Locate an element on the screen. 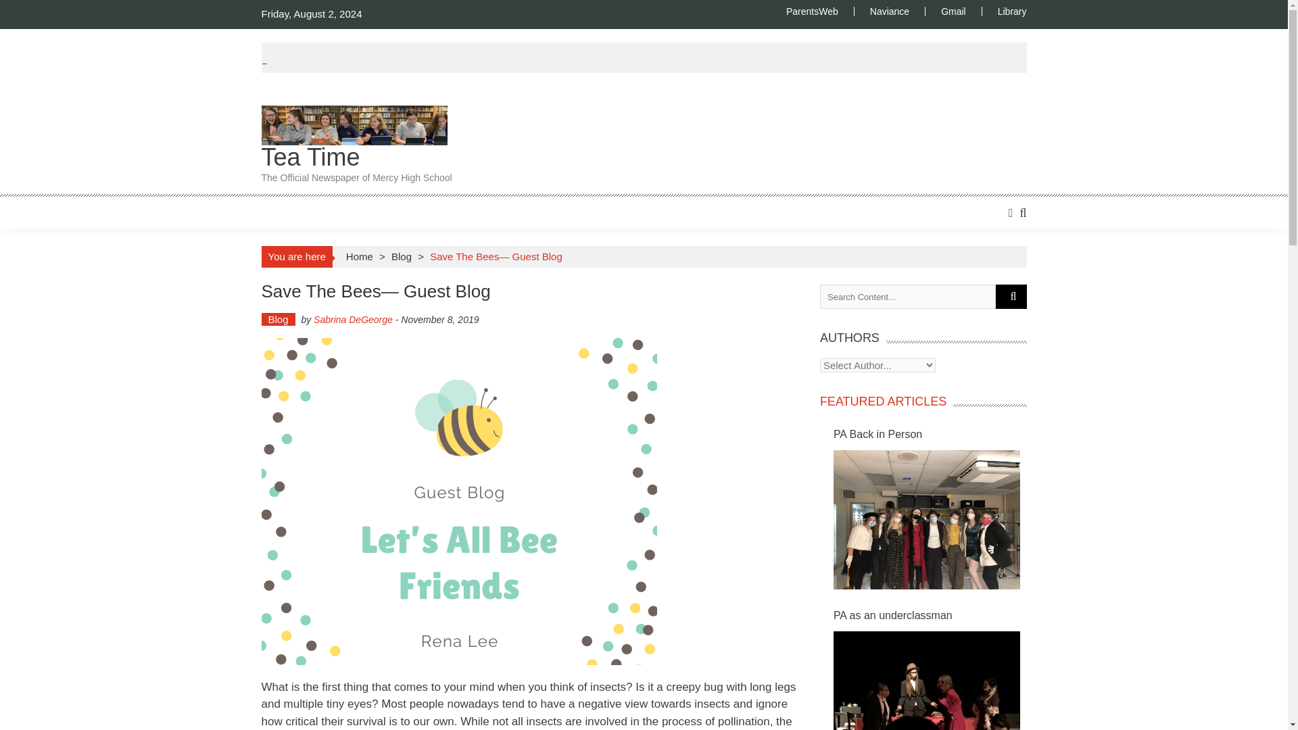 The image size is (1298, 730). PA as an underclassman is located at coordinates (926, 681).